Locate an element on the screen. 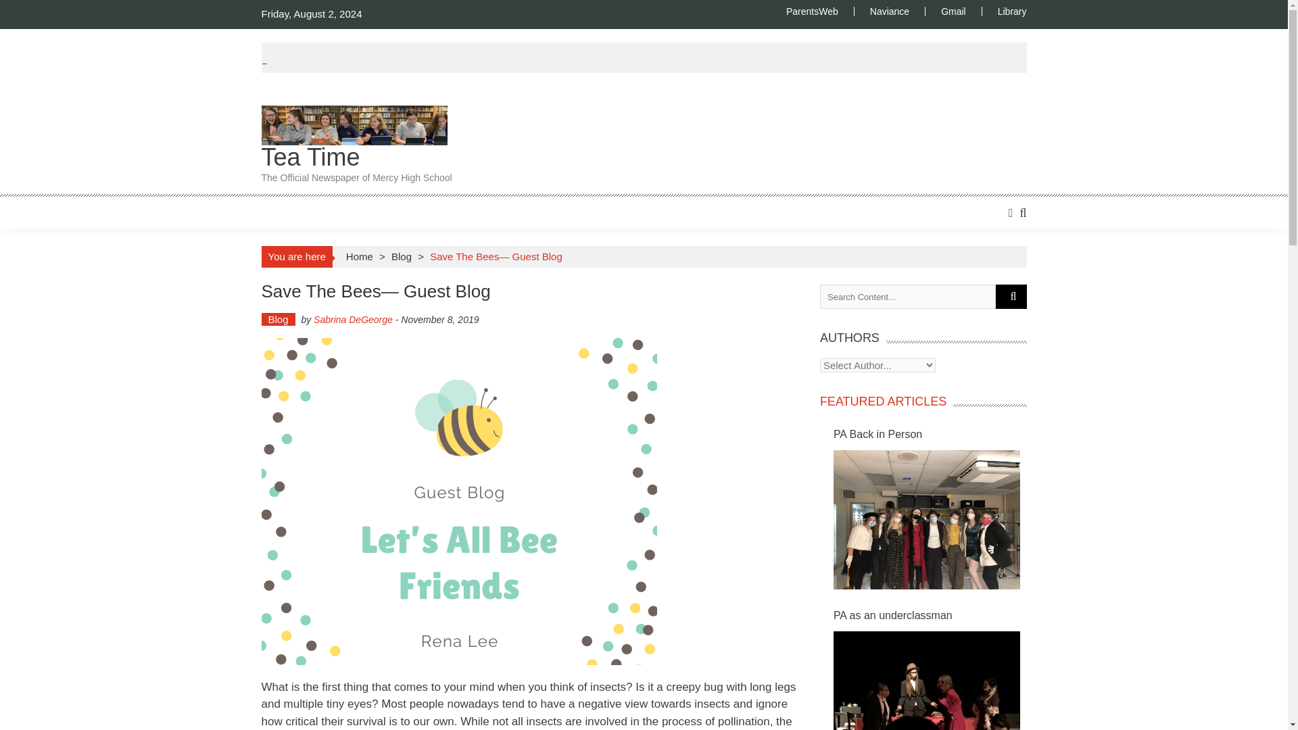 The image size is (1298, 730). PA as an underclassman is located at coordinates (926, 681).